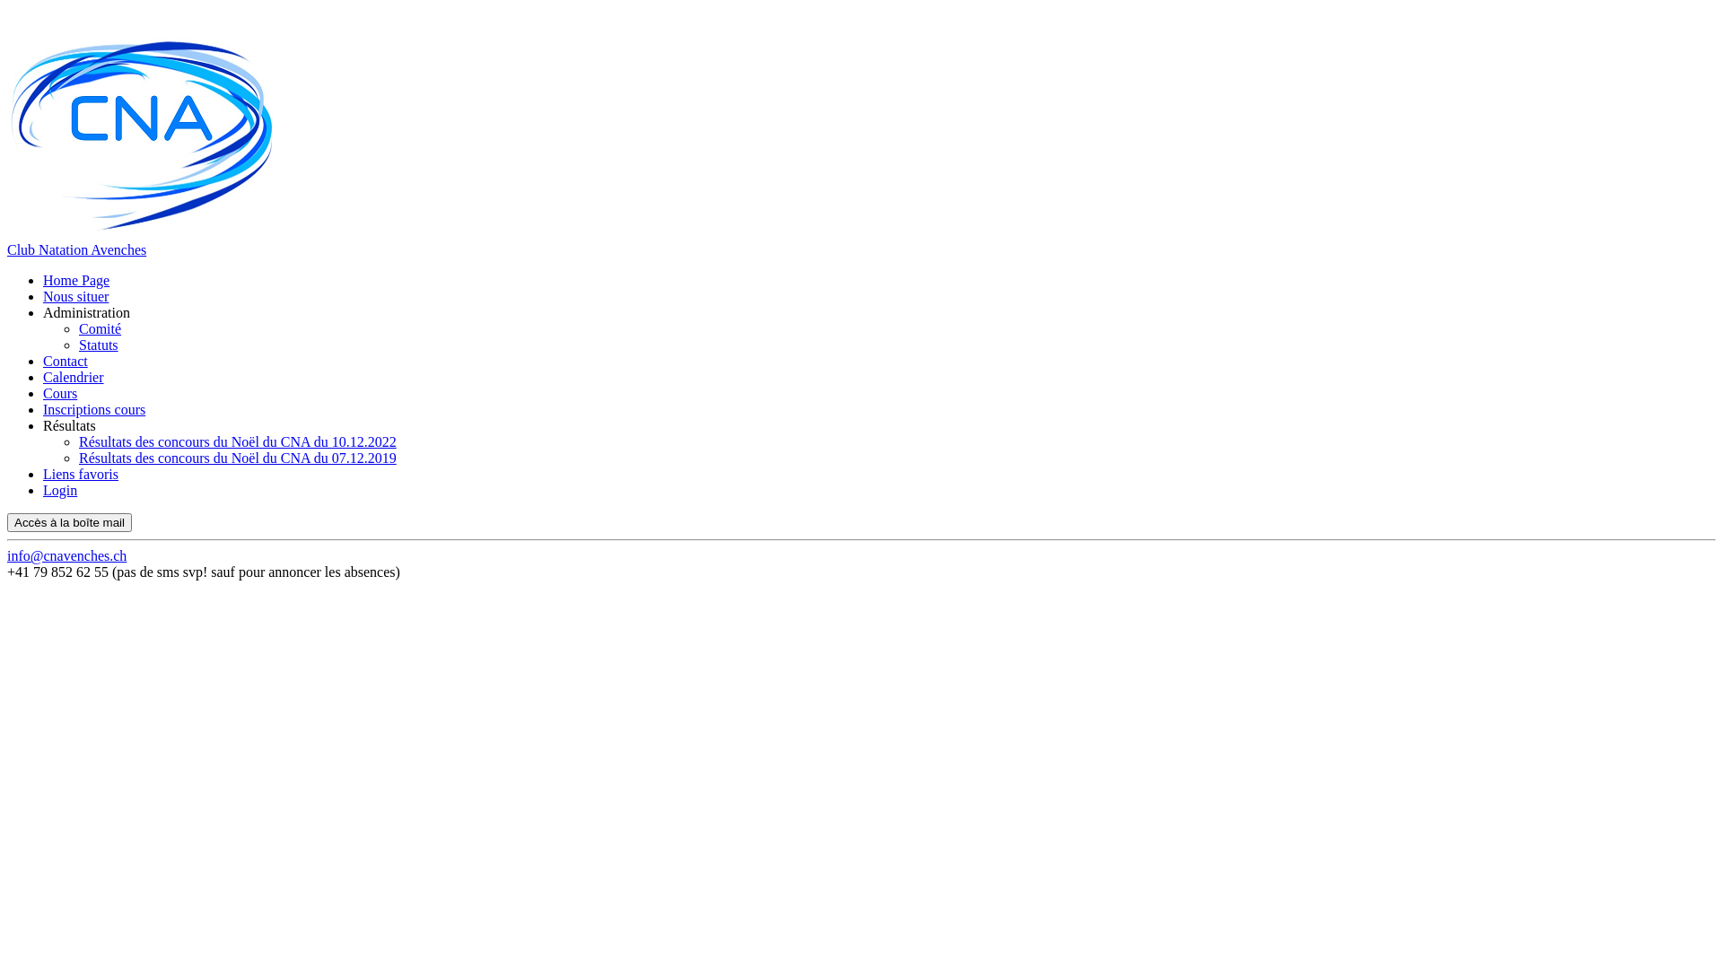  I want to click on Club Natation Avenches, so click(77, 249).